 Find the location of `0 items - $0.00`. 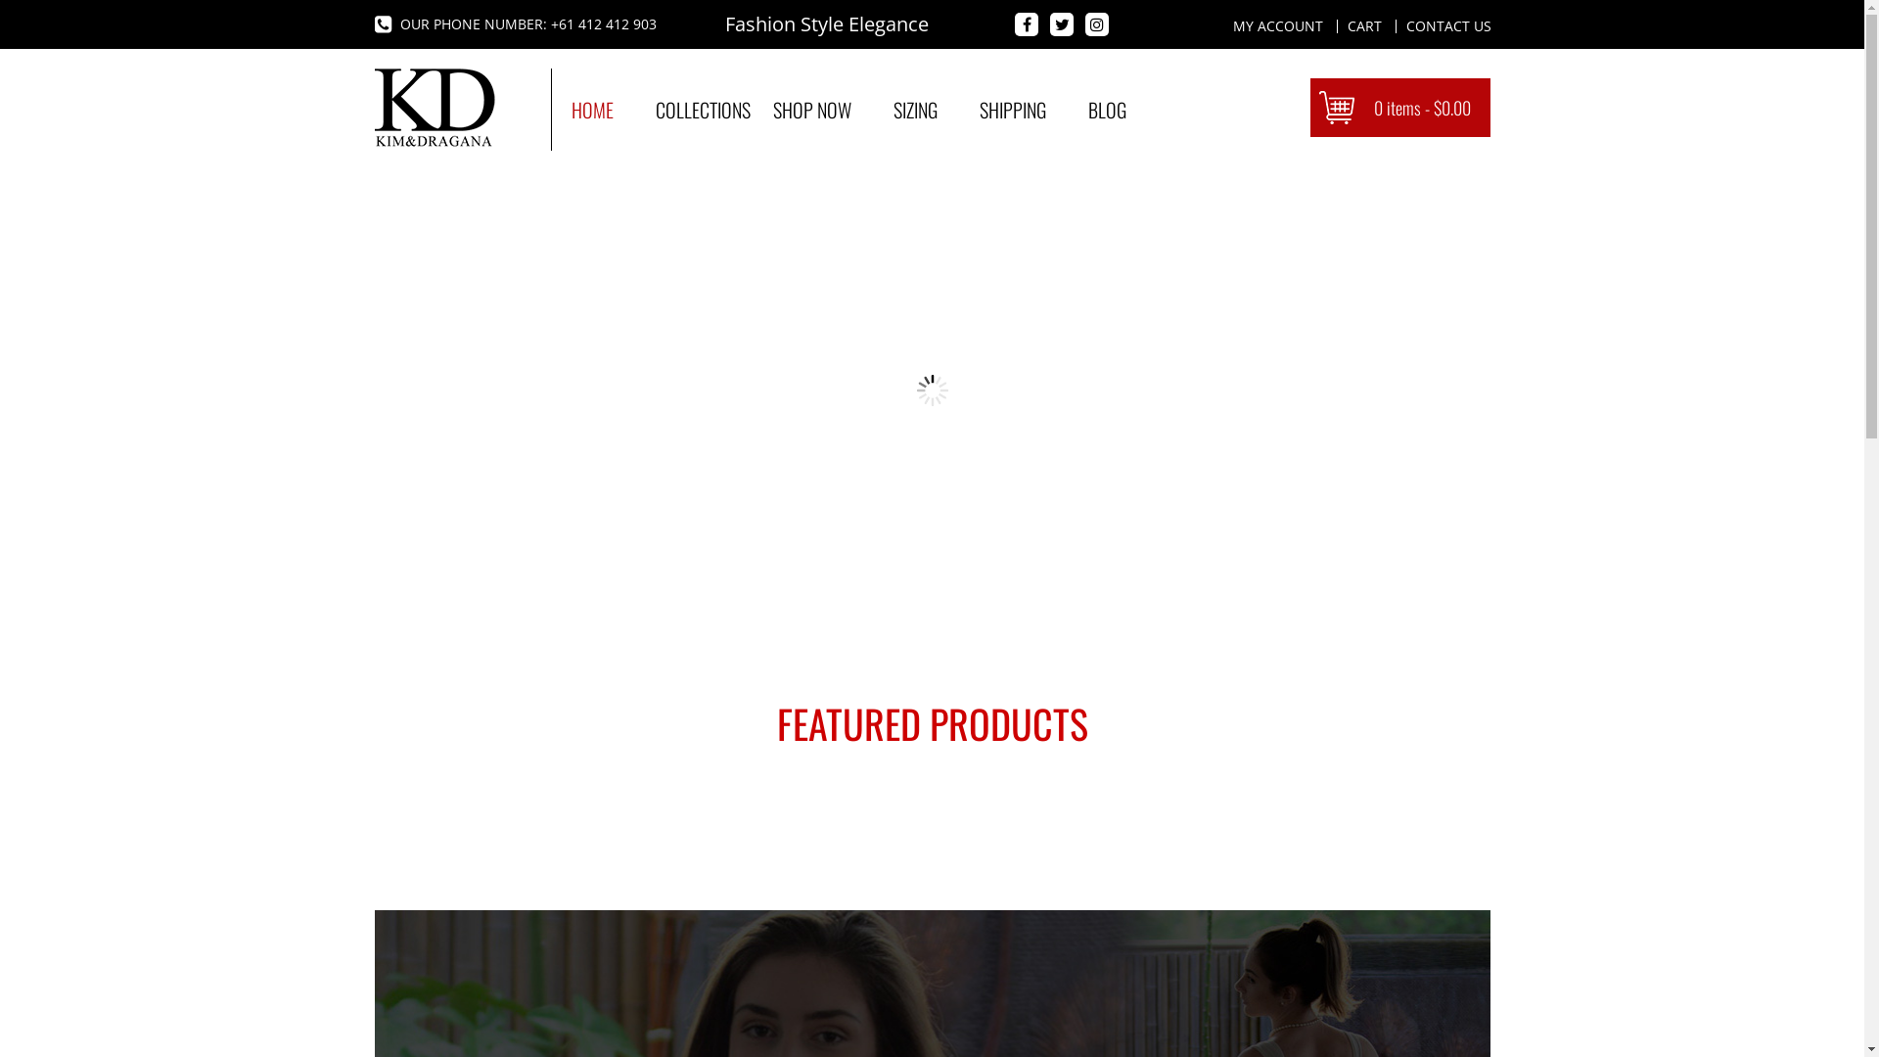

0 items - $0.00 is located at coordinates (1399, 108).